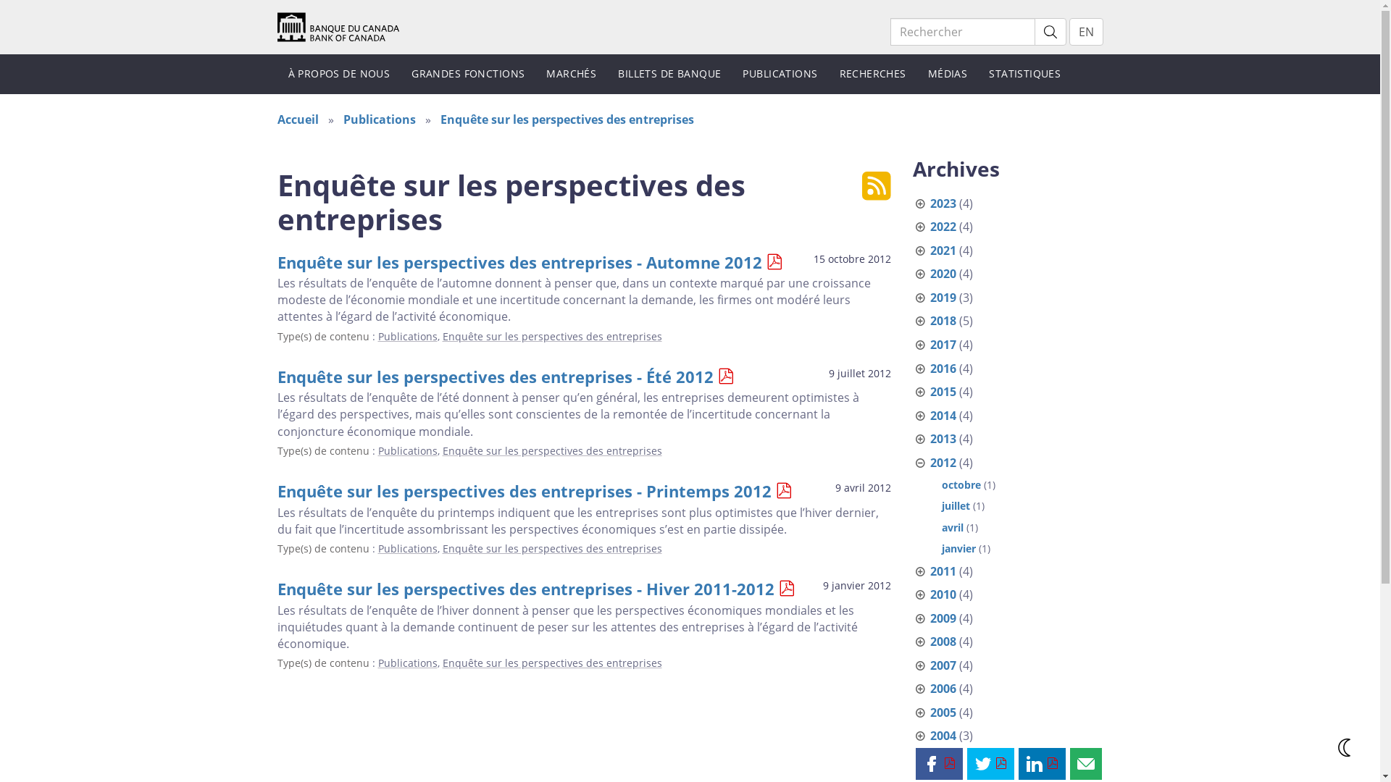 This screenshot has width=1391, height=782. Describe the element at coordinates (943, 712) in the screenshot. I see `2005` at that location.